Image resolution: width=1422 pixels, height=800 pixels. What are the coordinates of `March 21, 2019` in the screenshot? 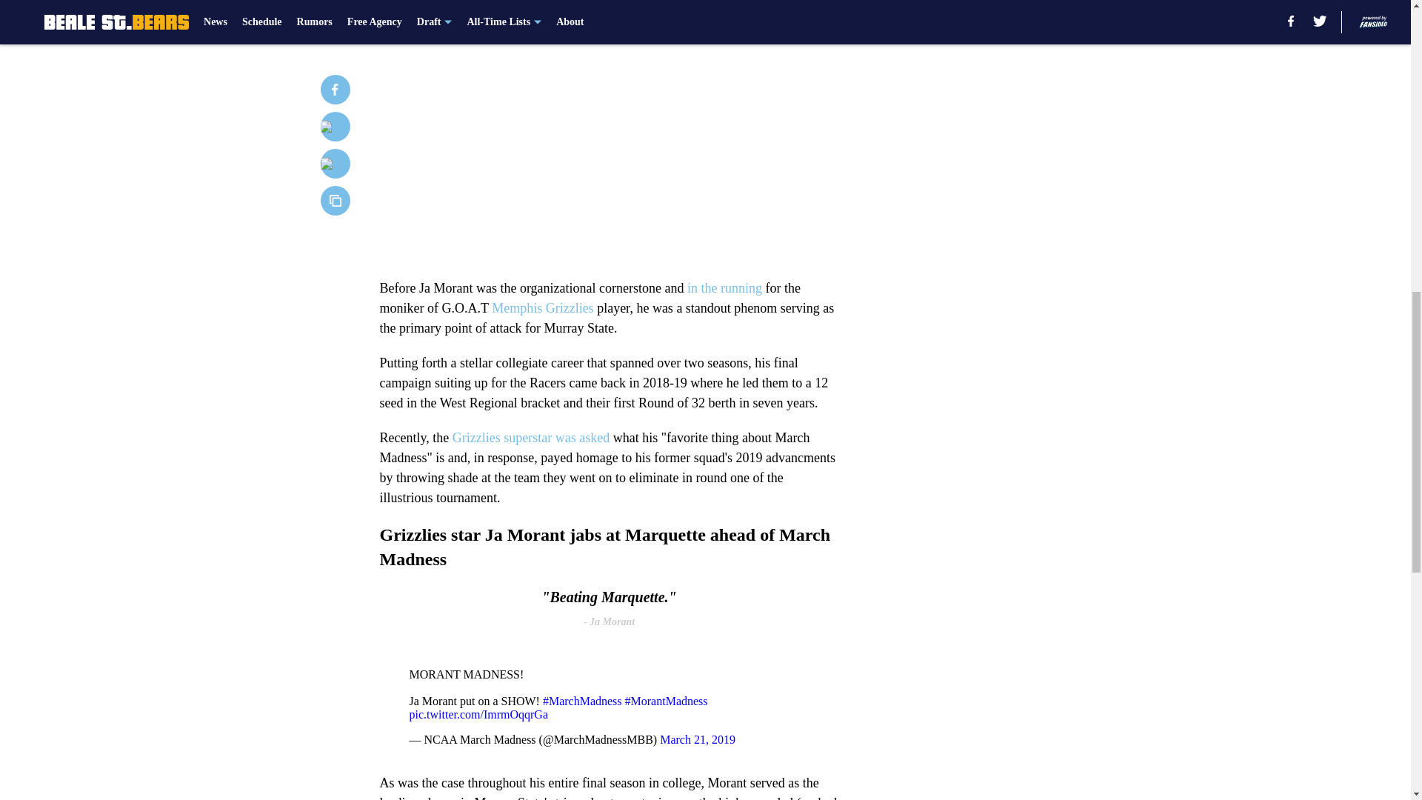 It's located at (697, 739).